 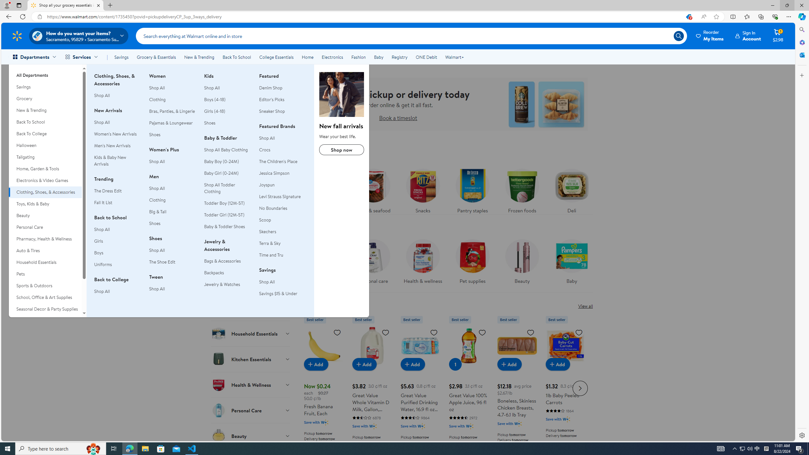 What do you see at coordinates (45, 157) in the screenshot?
I see `Tailgating` at bounding box center [45, 157].